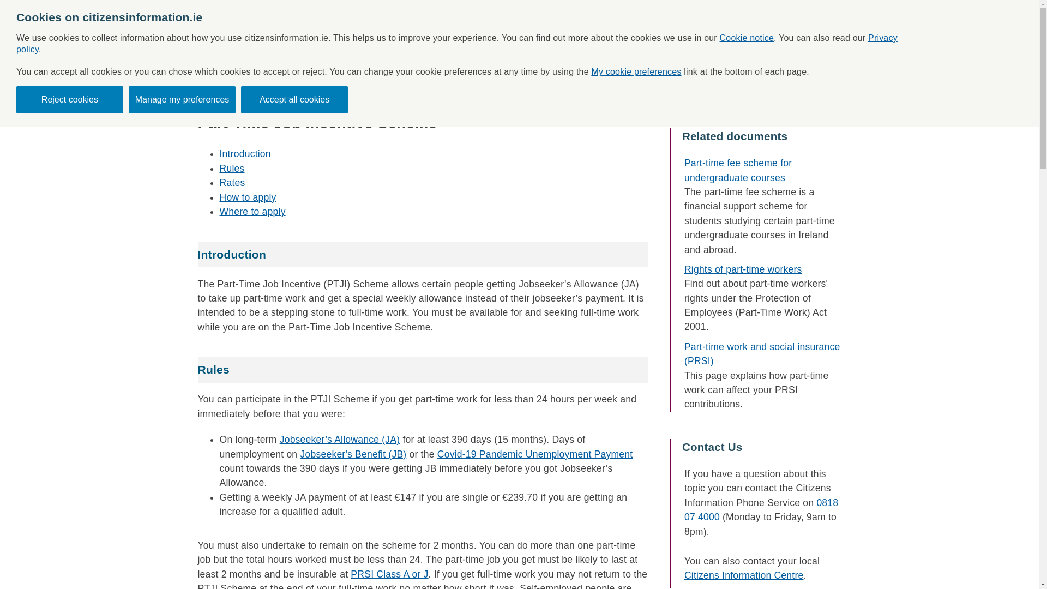 The height and width of the screenshot is (589, 1047). What do you see at coordinates (182, 99) in the screenshot?
I see `Manage my preferences` at bounding box center [182, 99].